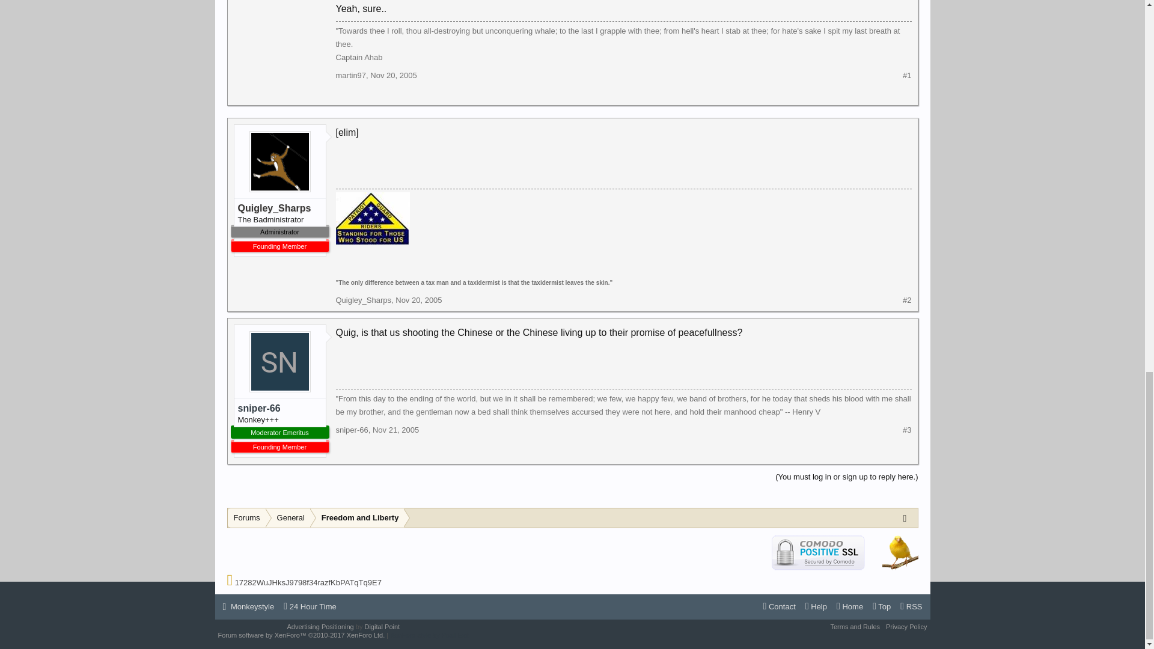  What do you see at coordinates (393, 75) in the screenshot?
I see `Nov 20, 2005` at bounding box center [393, 75].